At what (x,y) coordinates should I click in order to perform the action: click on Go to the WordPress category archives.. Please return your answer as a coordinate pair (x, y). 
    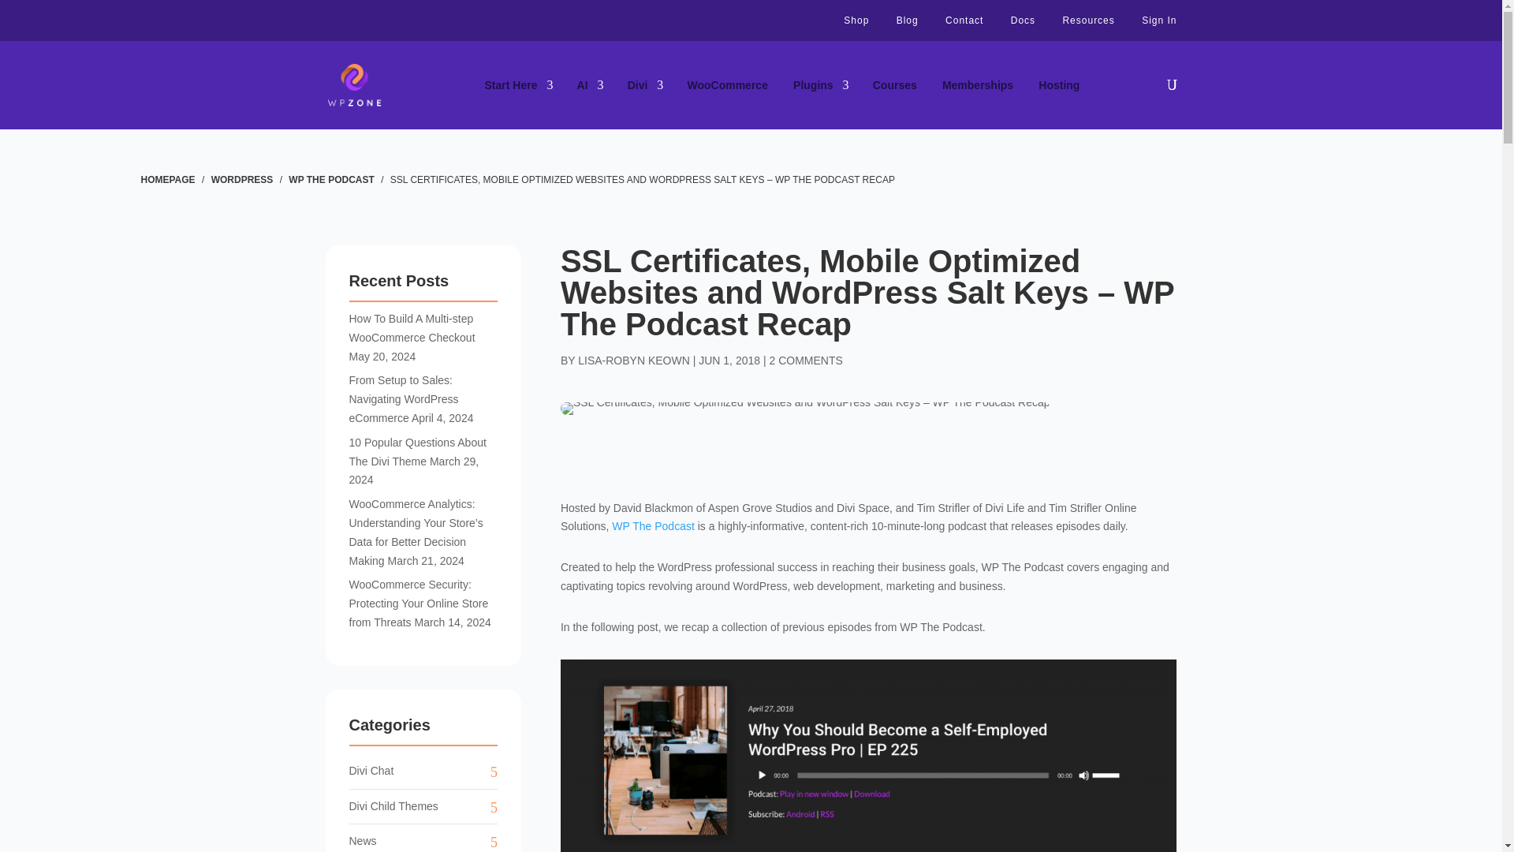
    Looking at the image, I should click on (243, 180).